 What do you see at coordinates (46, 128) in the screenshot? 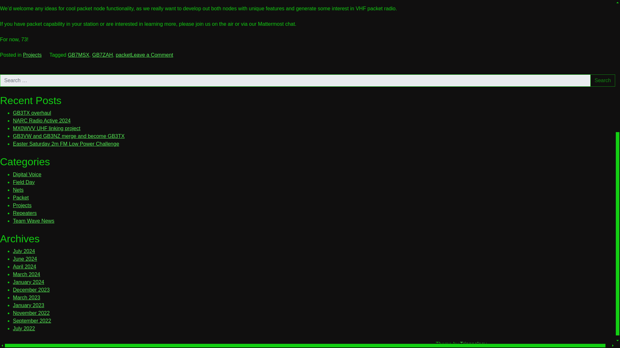
I see `MX0WVV UHF linking project` at bounding box center [46, 128].